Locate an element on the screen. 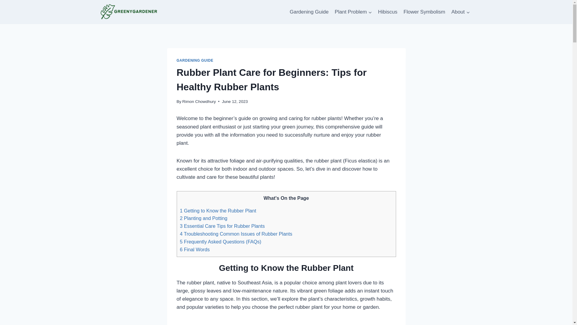 The image size is (577, 325). GARDENING GUIDE is located at coordinates (195, 60).